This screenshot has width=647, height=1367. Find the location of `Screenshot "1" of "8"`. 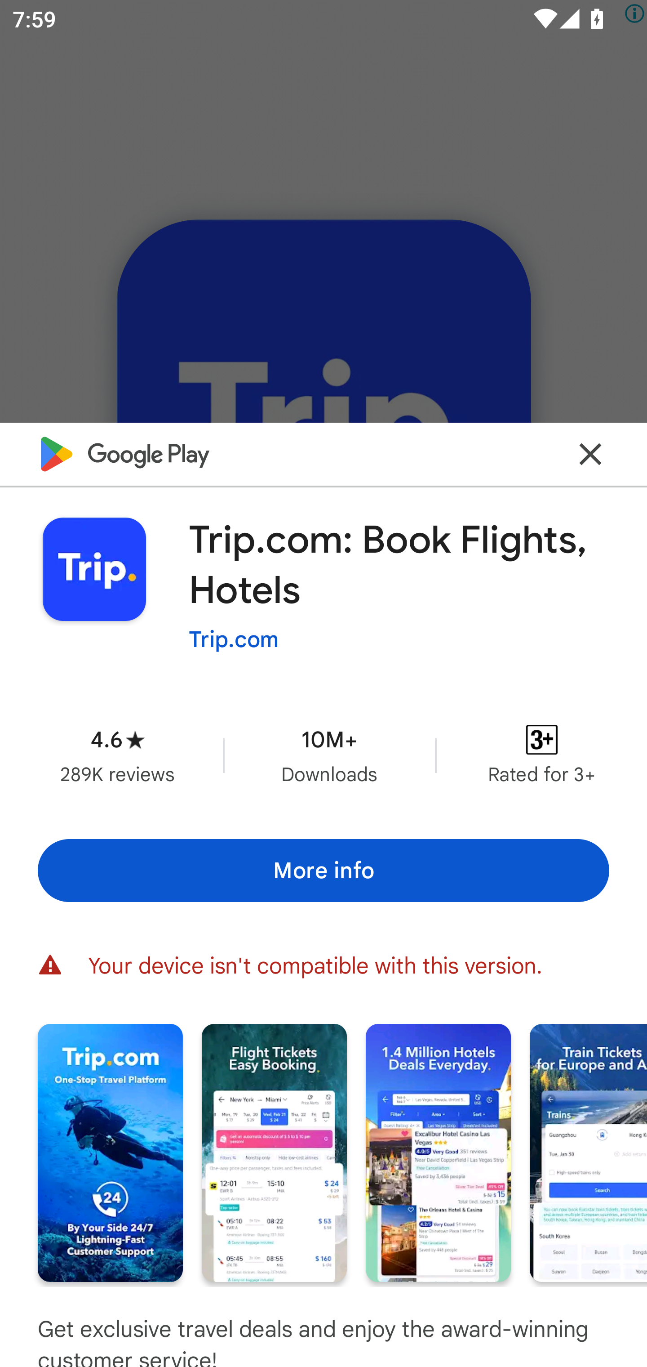

Screenshot "1" of "8" is located at coordinates (110, 1153).